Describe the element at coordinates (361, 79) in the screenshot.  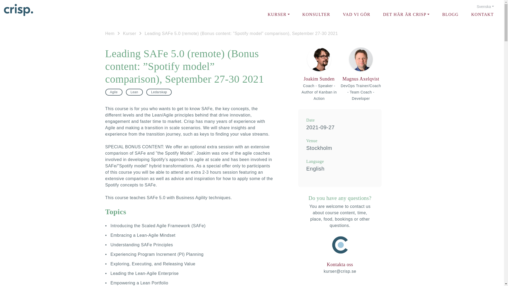
I see `Magnus Axelqvist` at that location.